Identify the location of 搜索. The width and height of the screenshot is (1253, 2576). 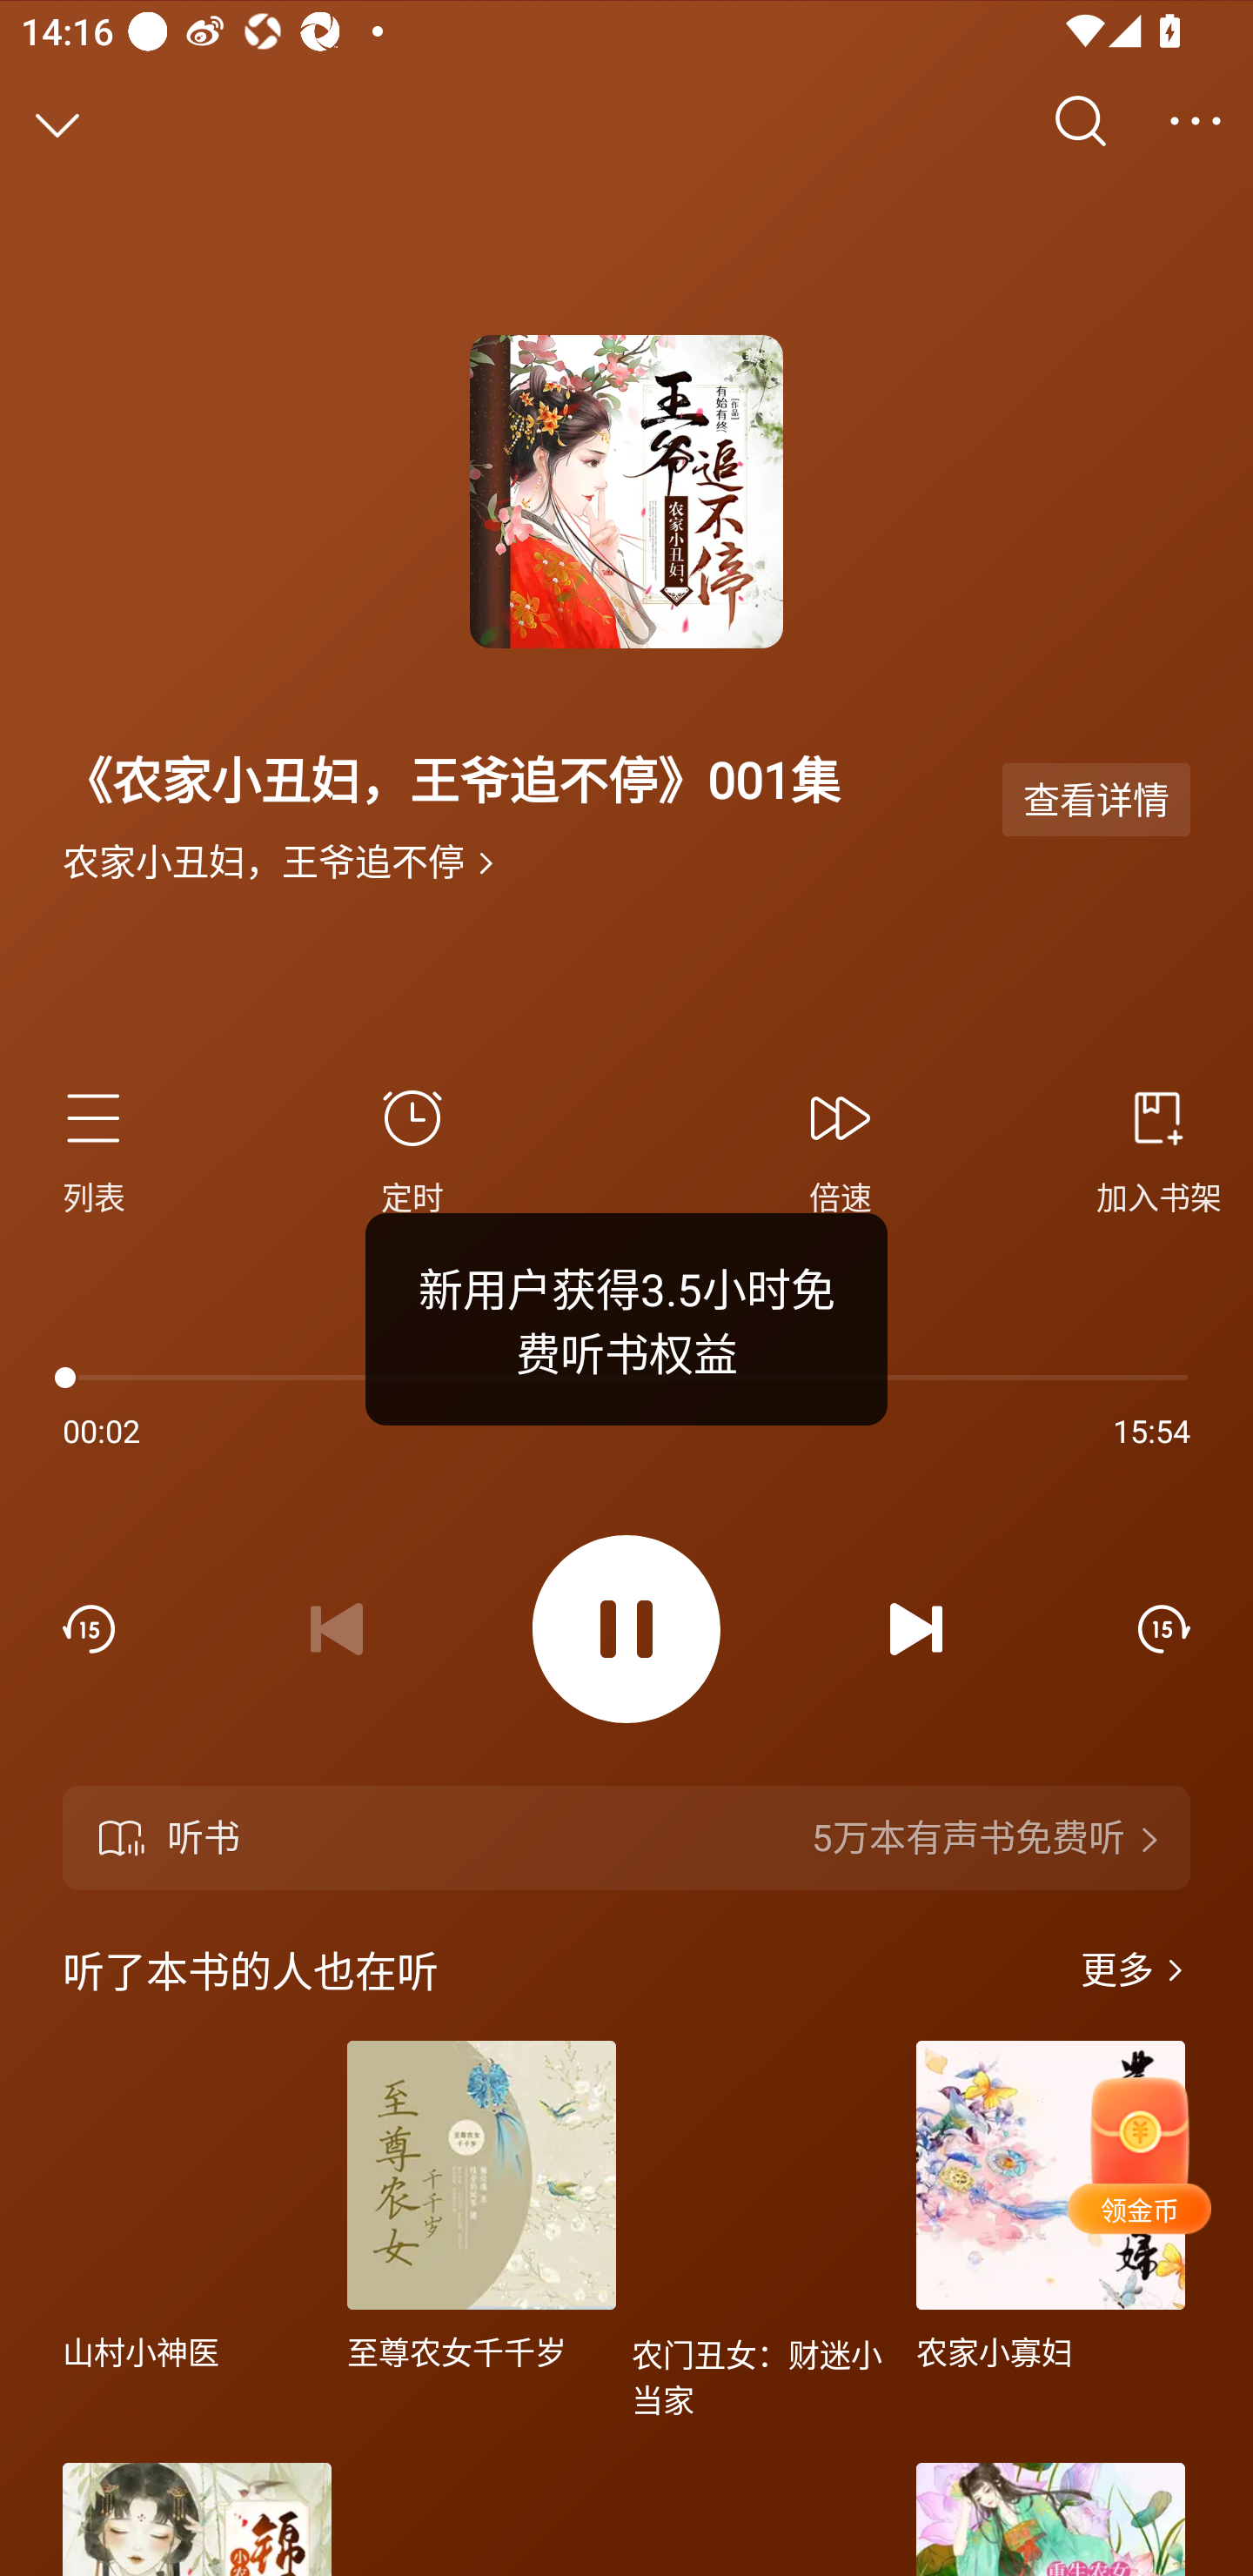
(1081, 121).